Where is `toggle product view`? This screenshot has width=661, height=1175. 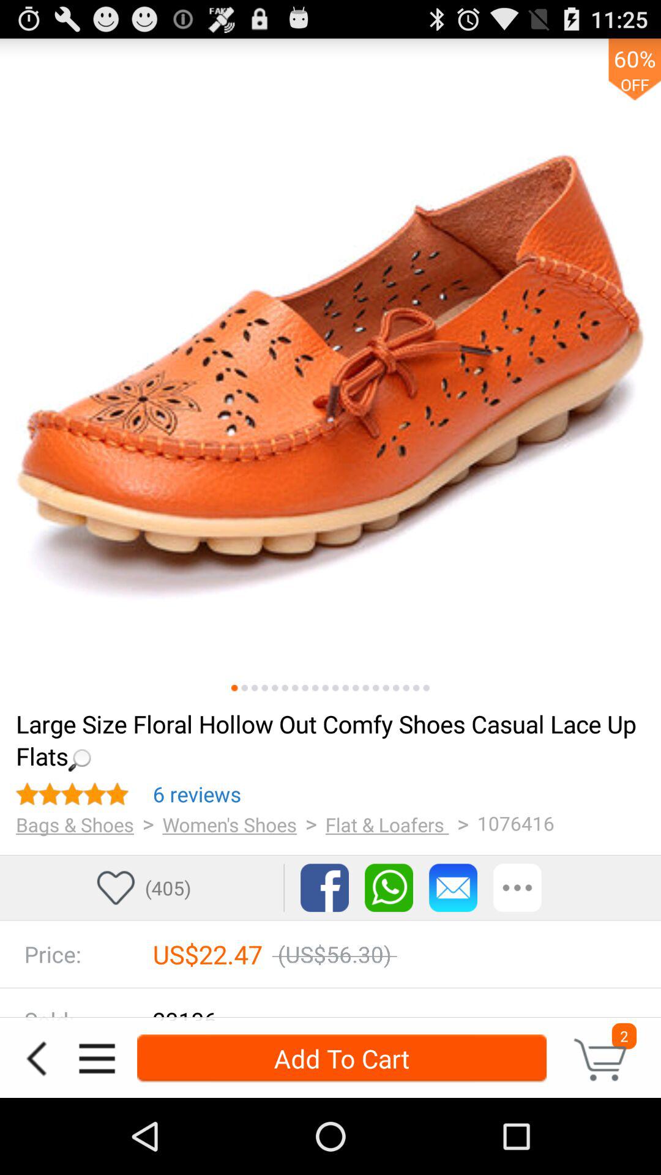 toggle product view is located at coordinates (264, 688).